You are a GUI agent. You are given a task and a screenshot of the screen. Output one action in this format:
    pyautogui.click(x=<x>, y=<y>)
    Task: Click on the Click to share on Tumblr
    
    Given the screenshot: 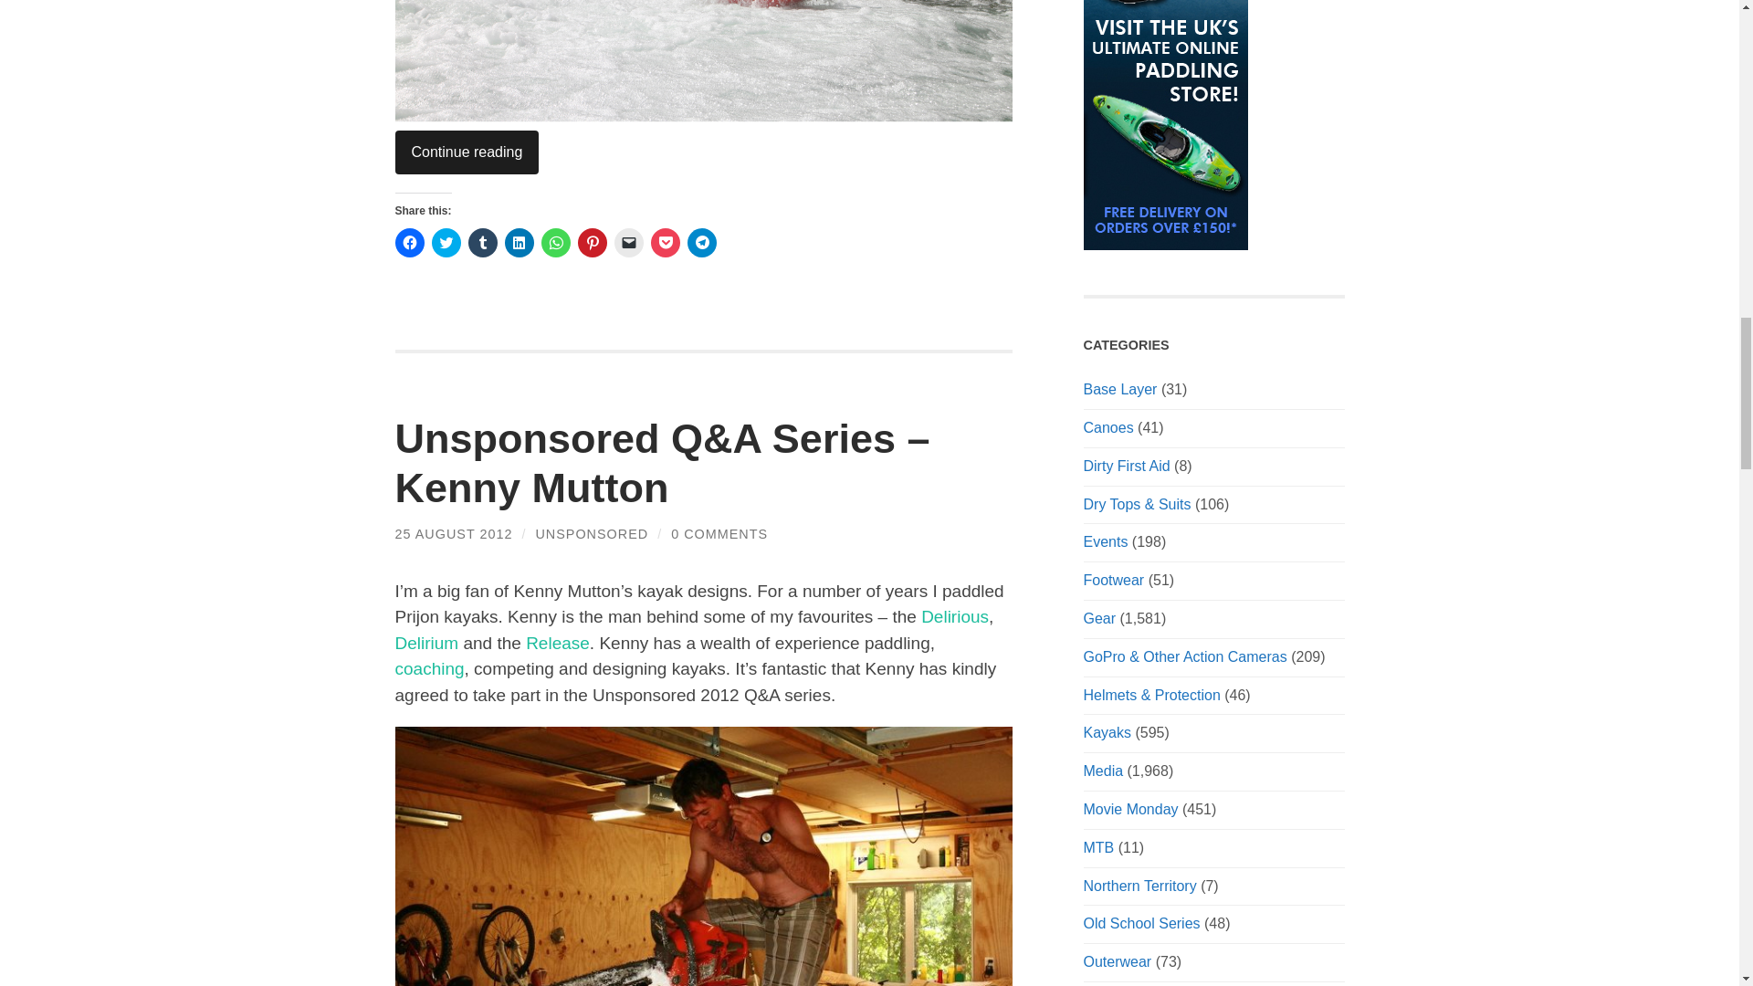 What is the action you would take?
    pyautogui.click(x=482, y=242)
    